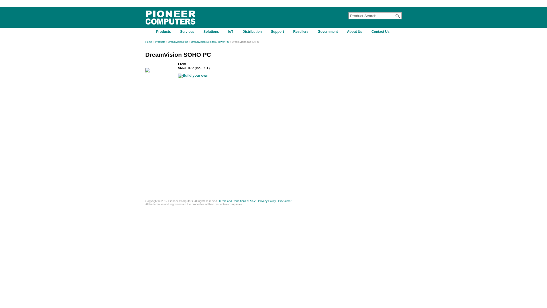  Describe the element at coordinates (301, 31) in the screenshot. I see `Resellers` at that location.